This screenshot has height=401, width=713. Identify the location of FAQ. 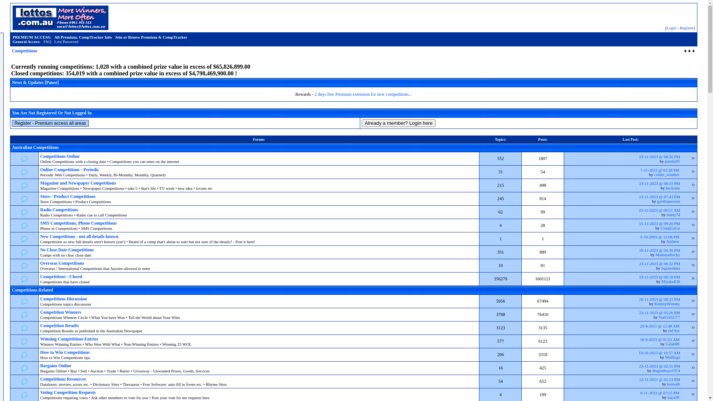
(48, 42).